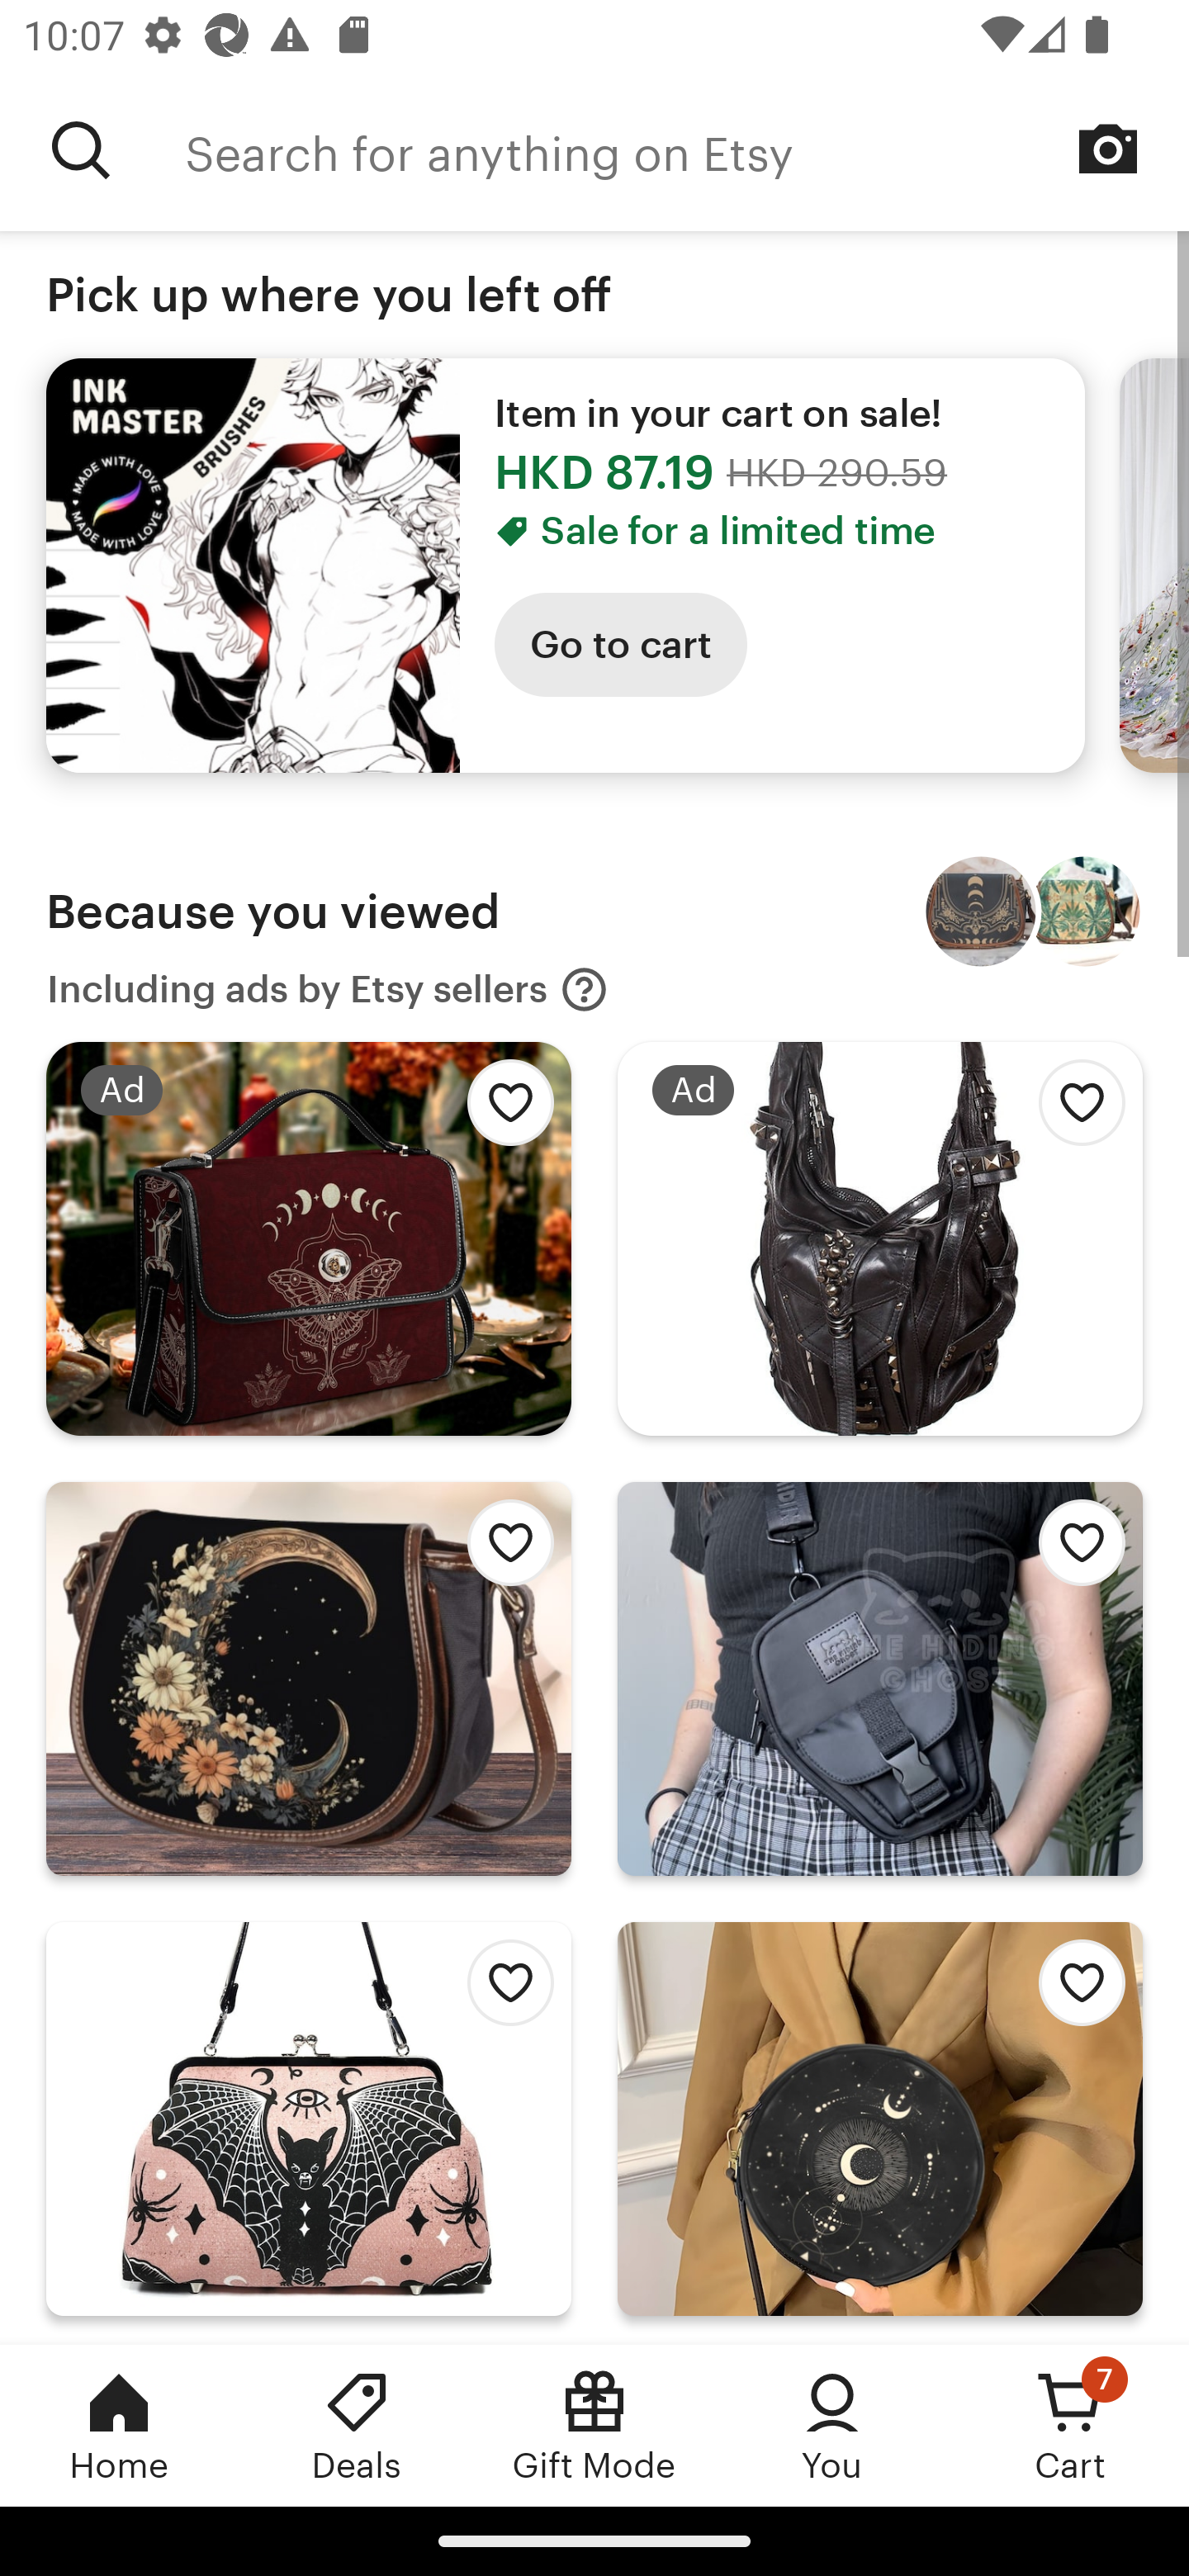 Image resolution: width=1189 pixels, height=2576 pixels. I want to click on Deals, so click(357, 2425).